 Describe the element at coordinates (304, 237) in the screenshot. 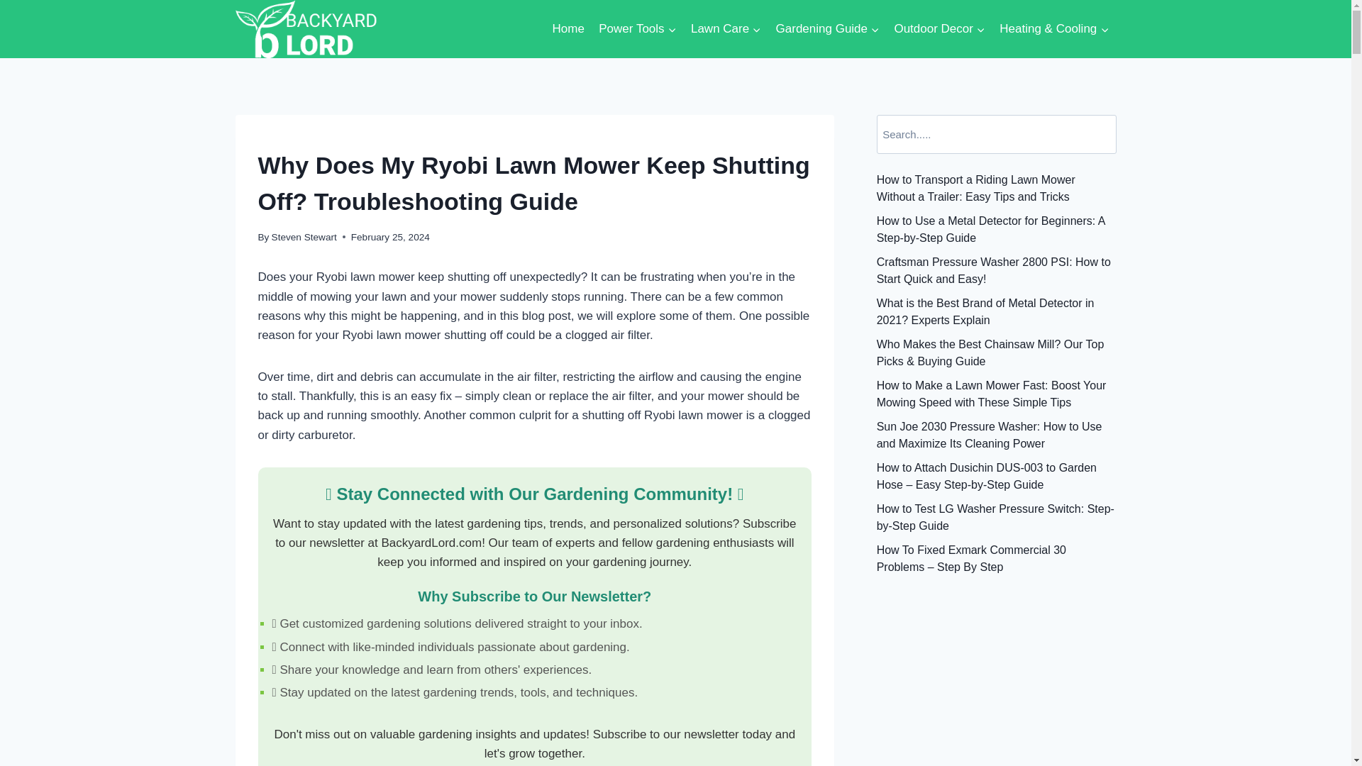

I see `Steven Stewart` at that location.